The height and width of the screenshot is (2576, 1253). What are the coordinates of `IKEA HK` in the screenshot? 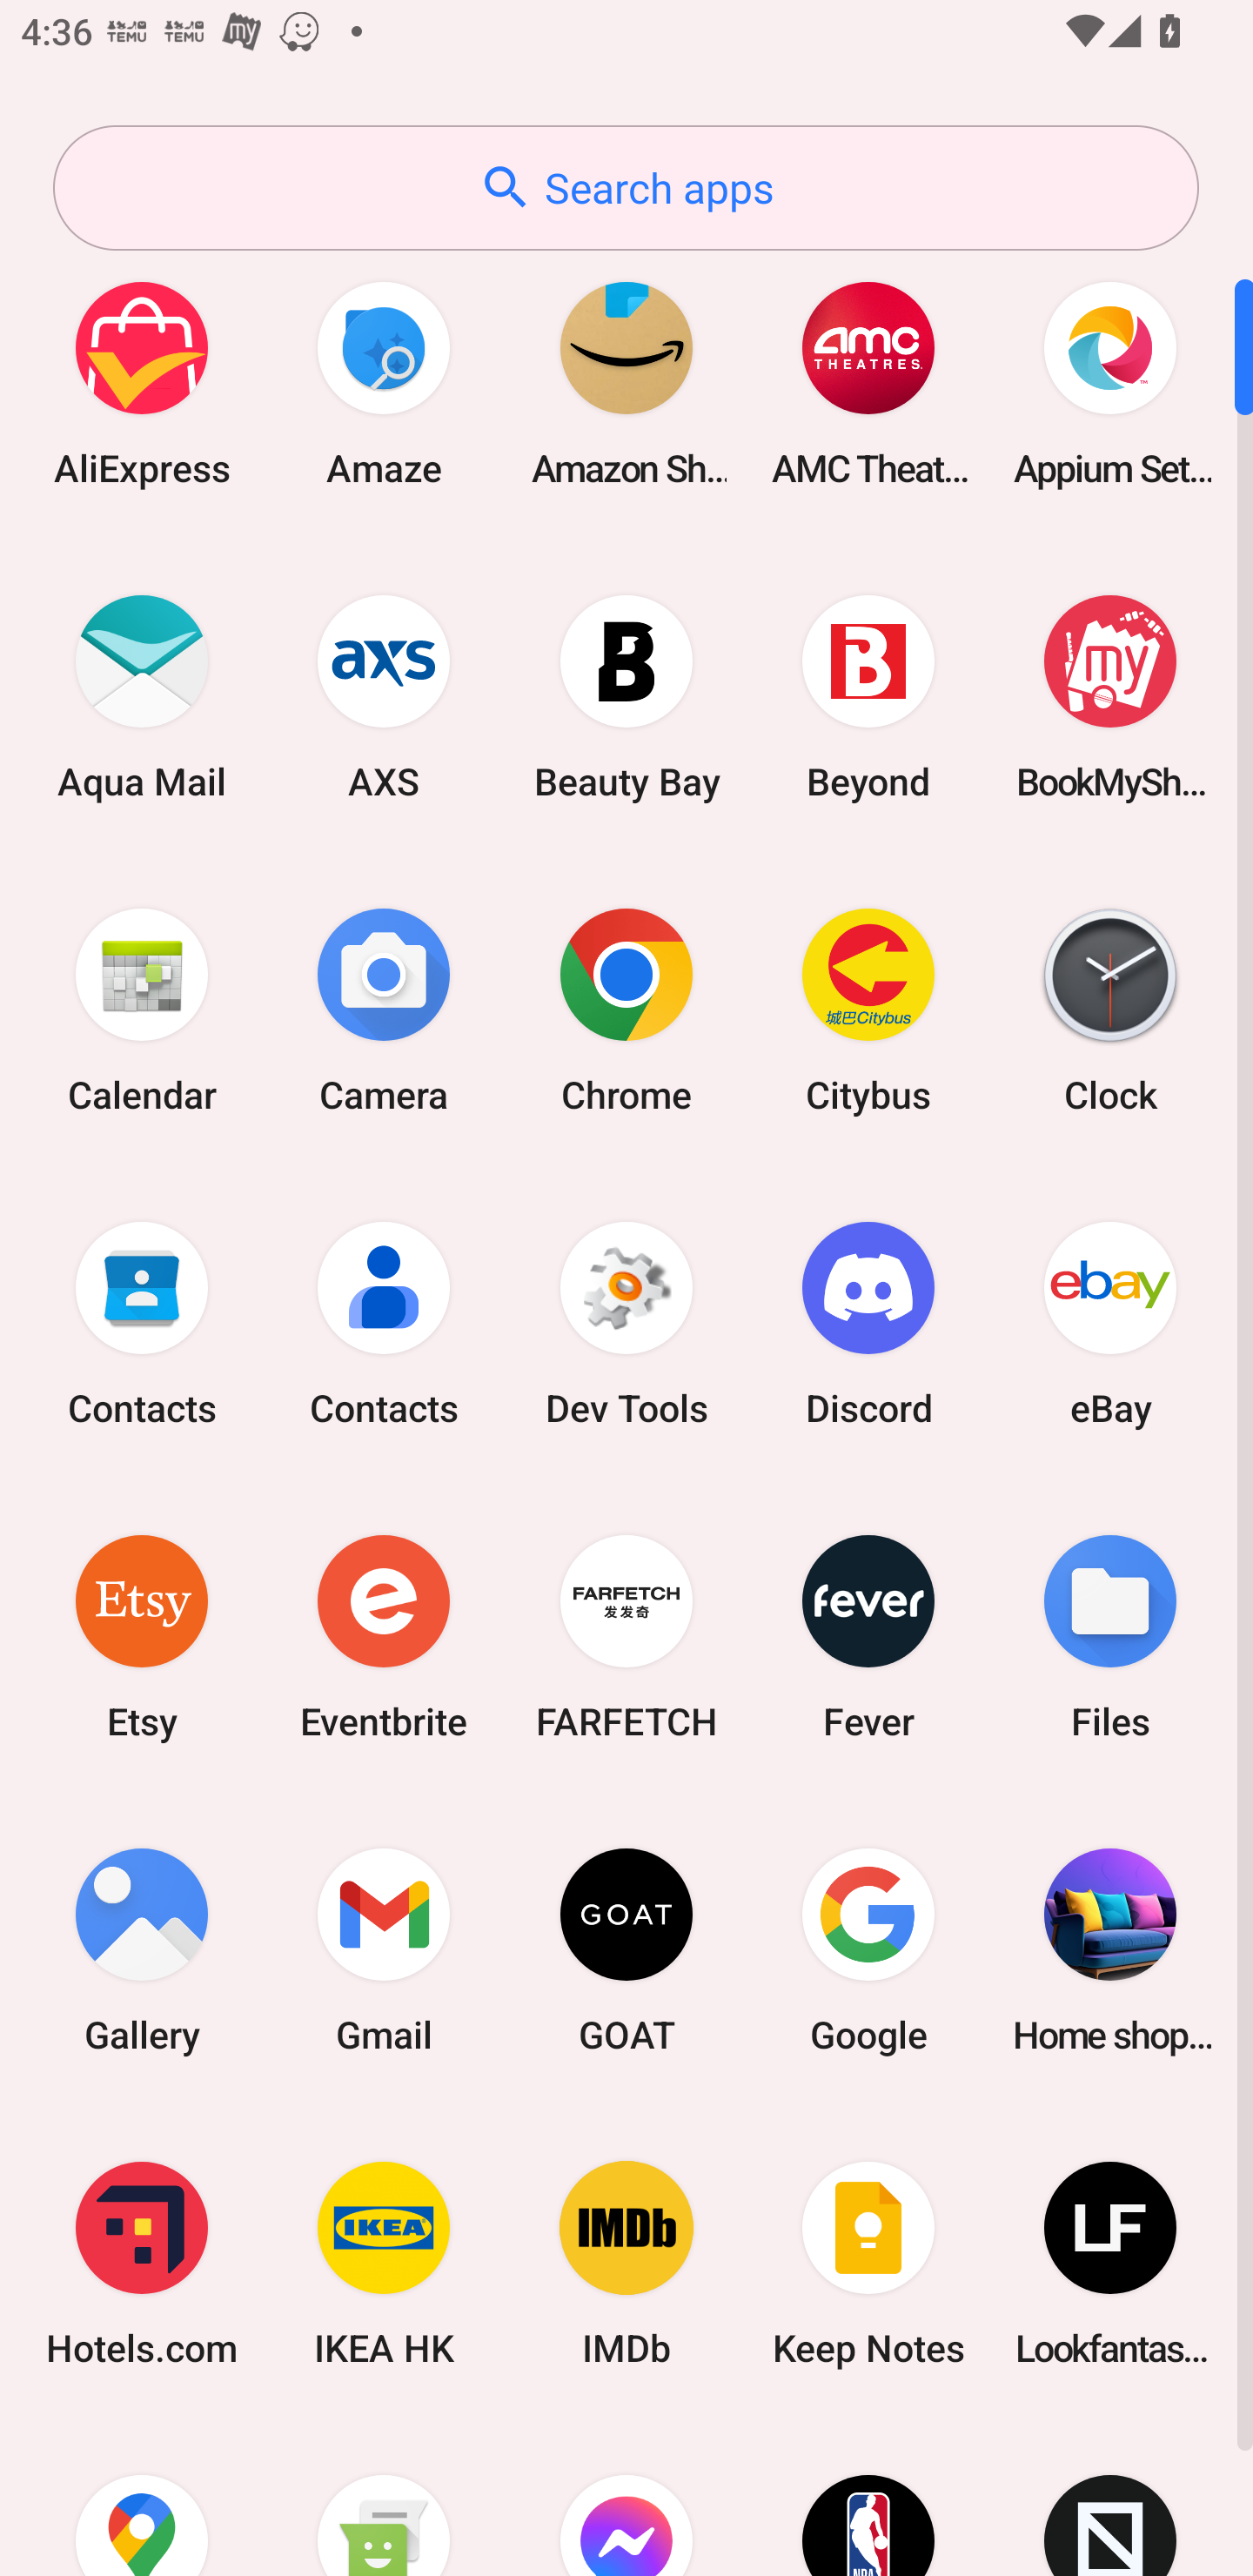 It's located at (384, 2264).